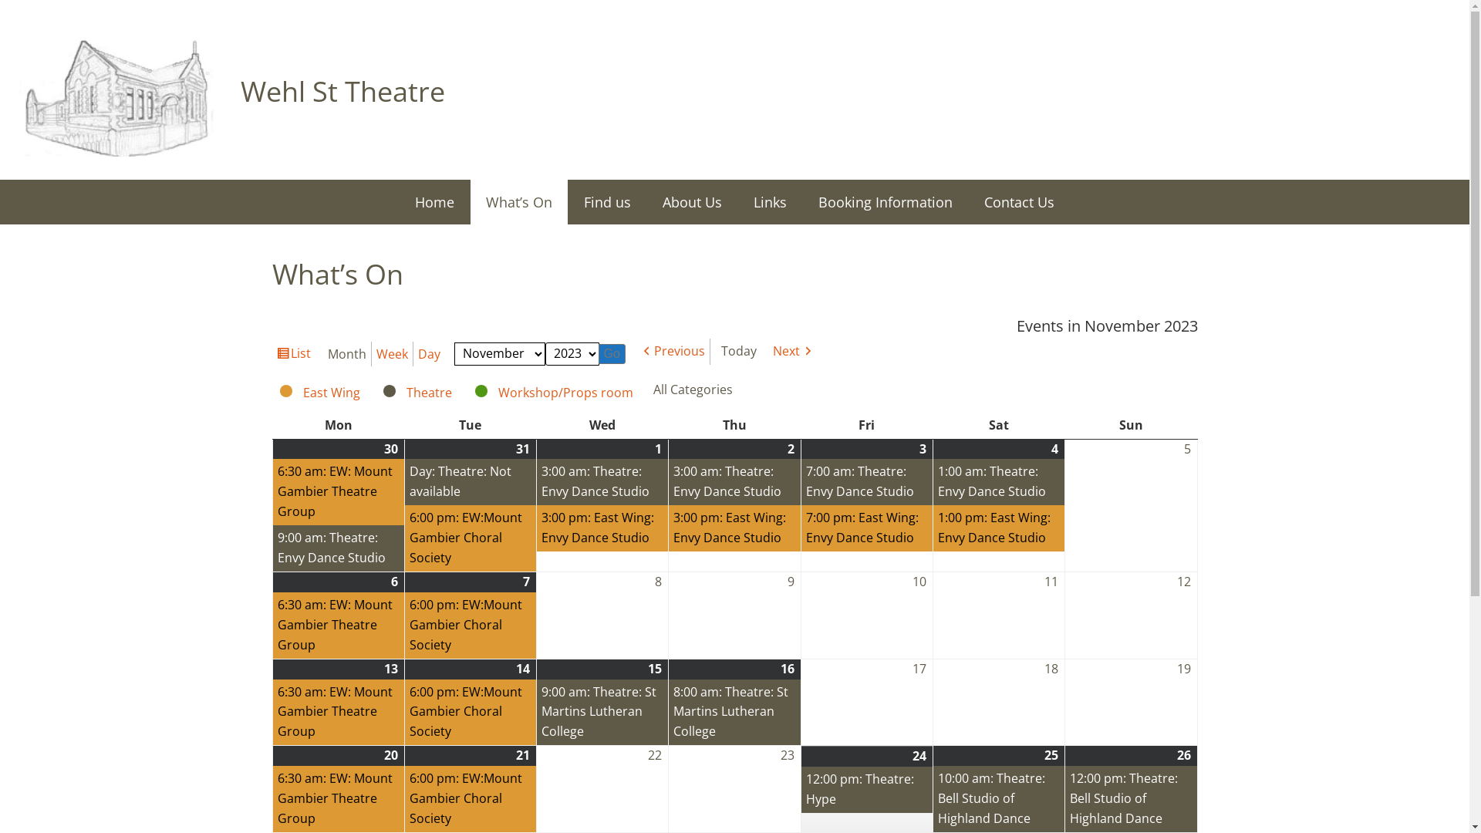 This screenshot has width=1481, height=833. I want to click on 6:30 am: EW: Mount Gambier Theatre Group, so click(339, 492).